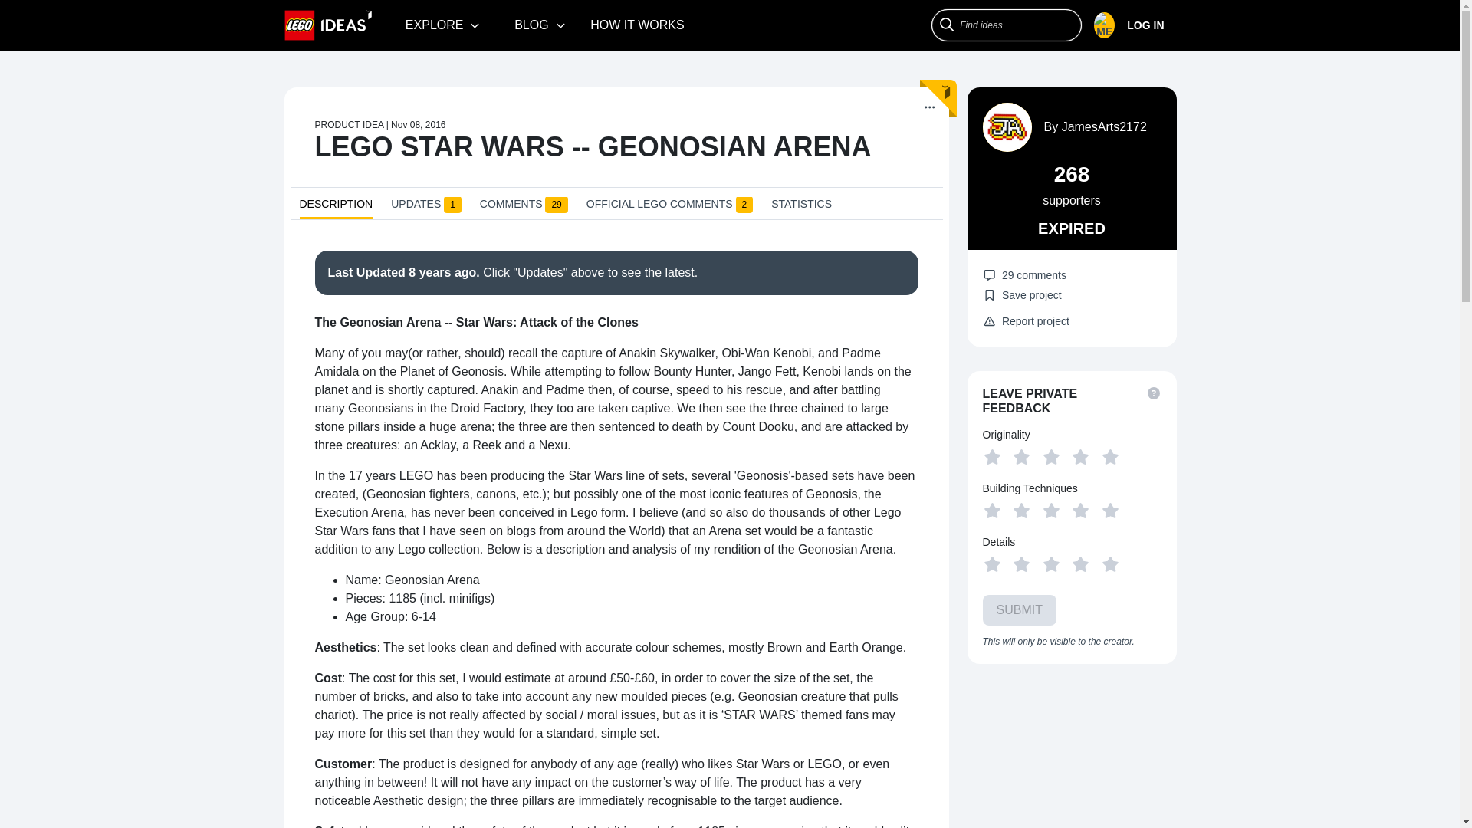 Image resolution: width=1472 pixels, height=828 pixels. Describe the element at coordinates (637, 25) in the screenshot. I see `HOW IT WORKS` at that location.